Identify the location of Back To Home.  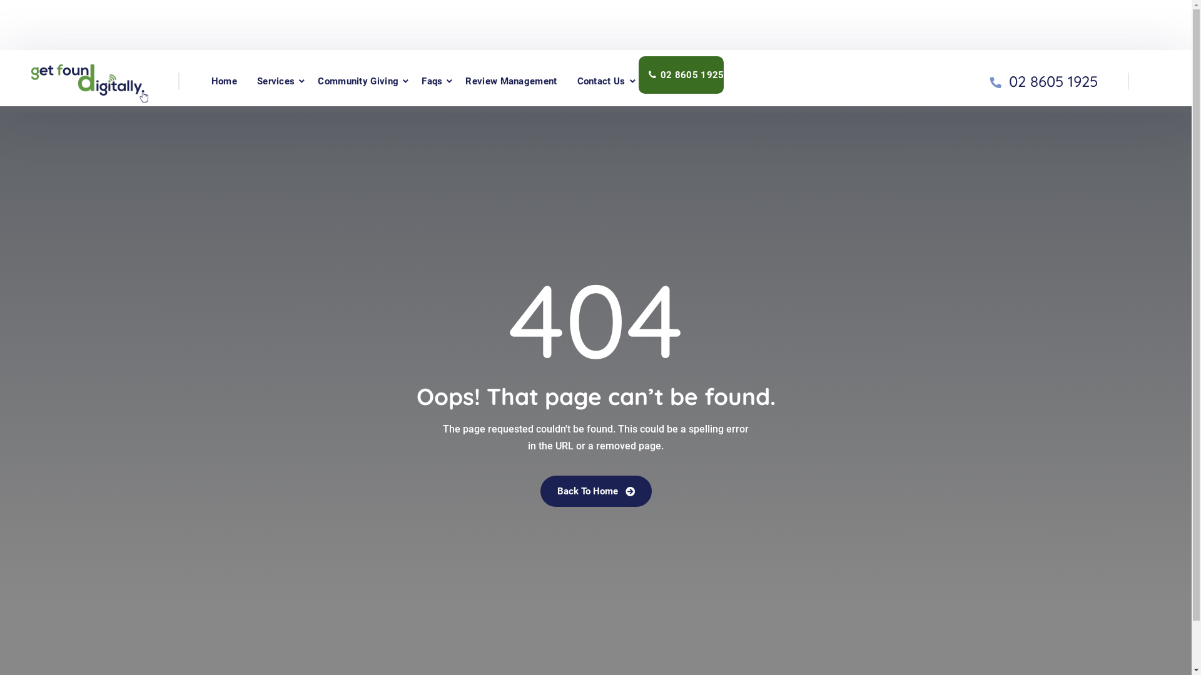
(596, 491).